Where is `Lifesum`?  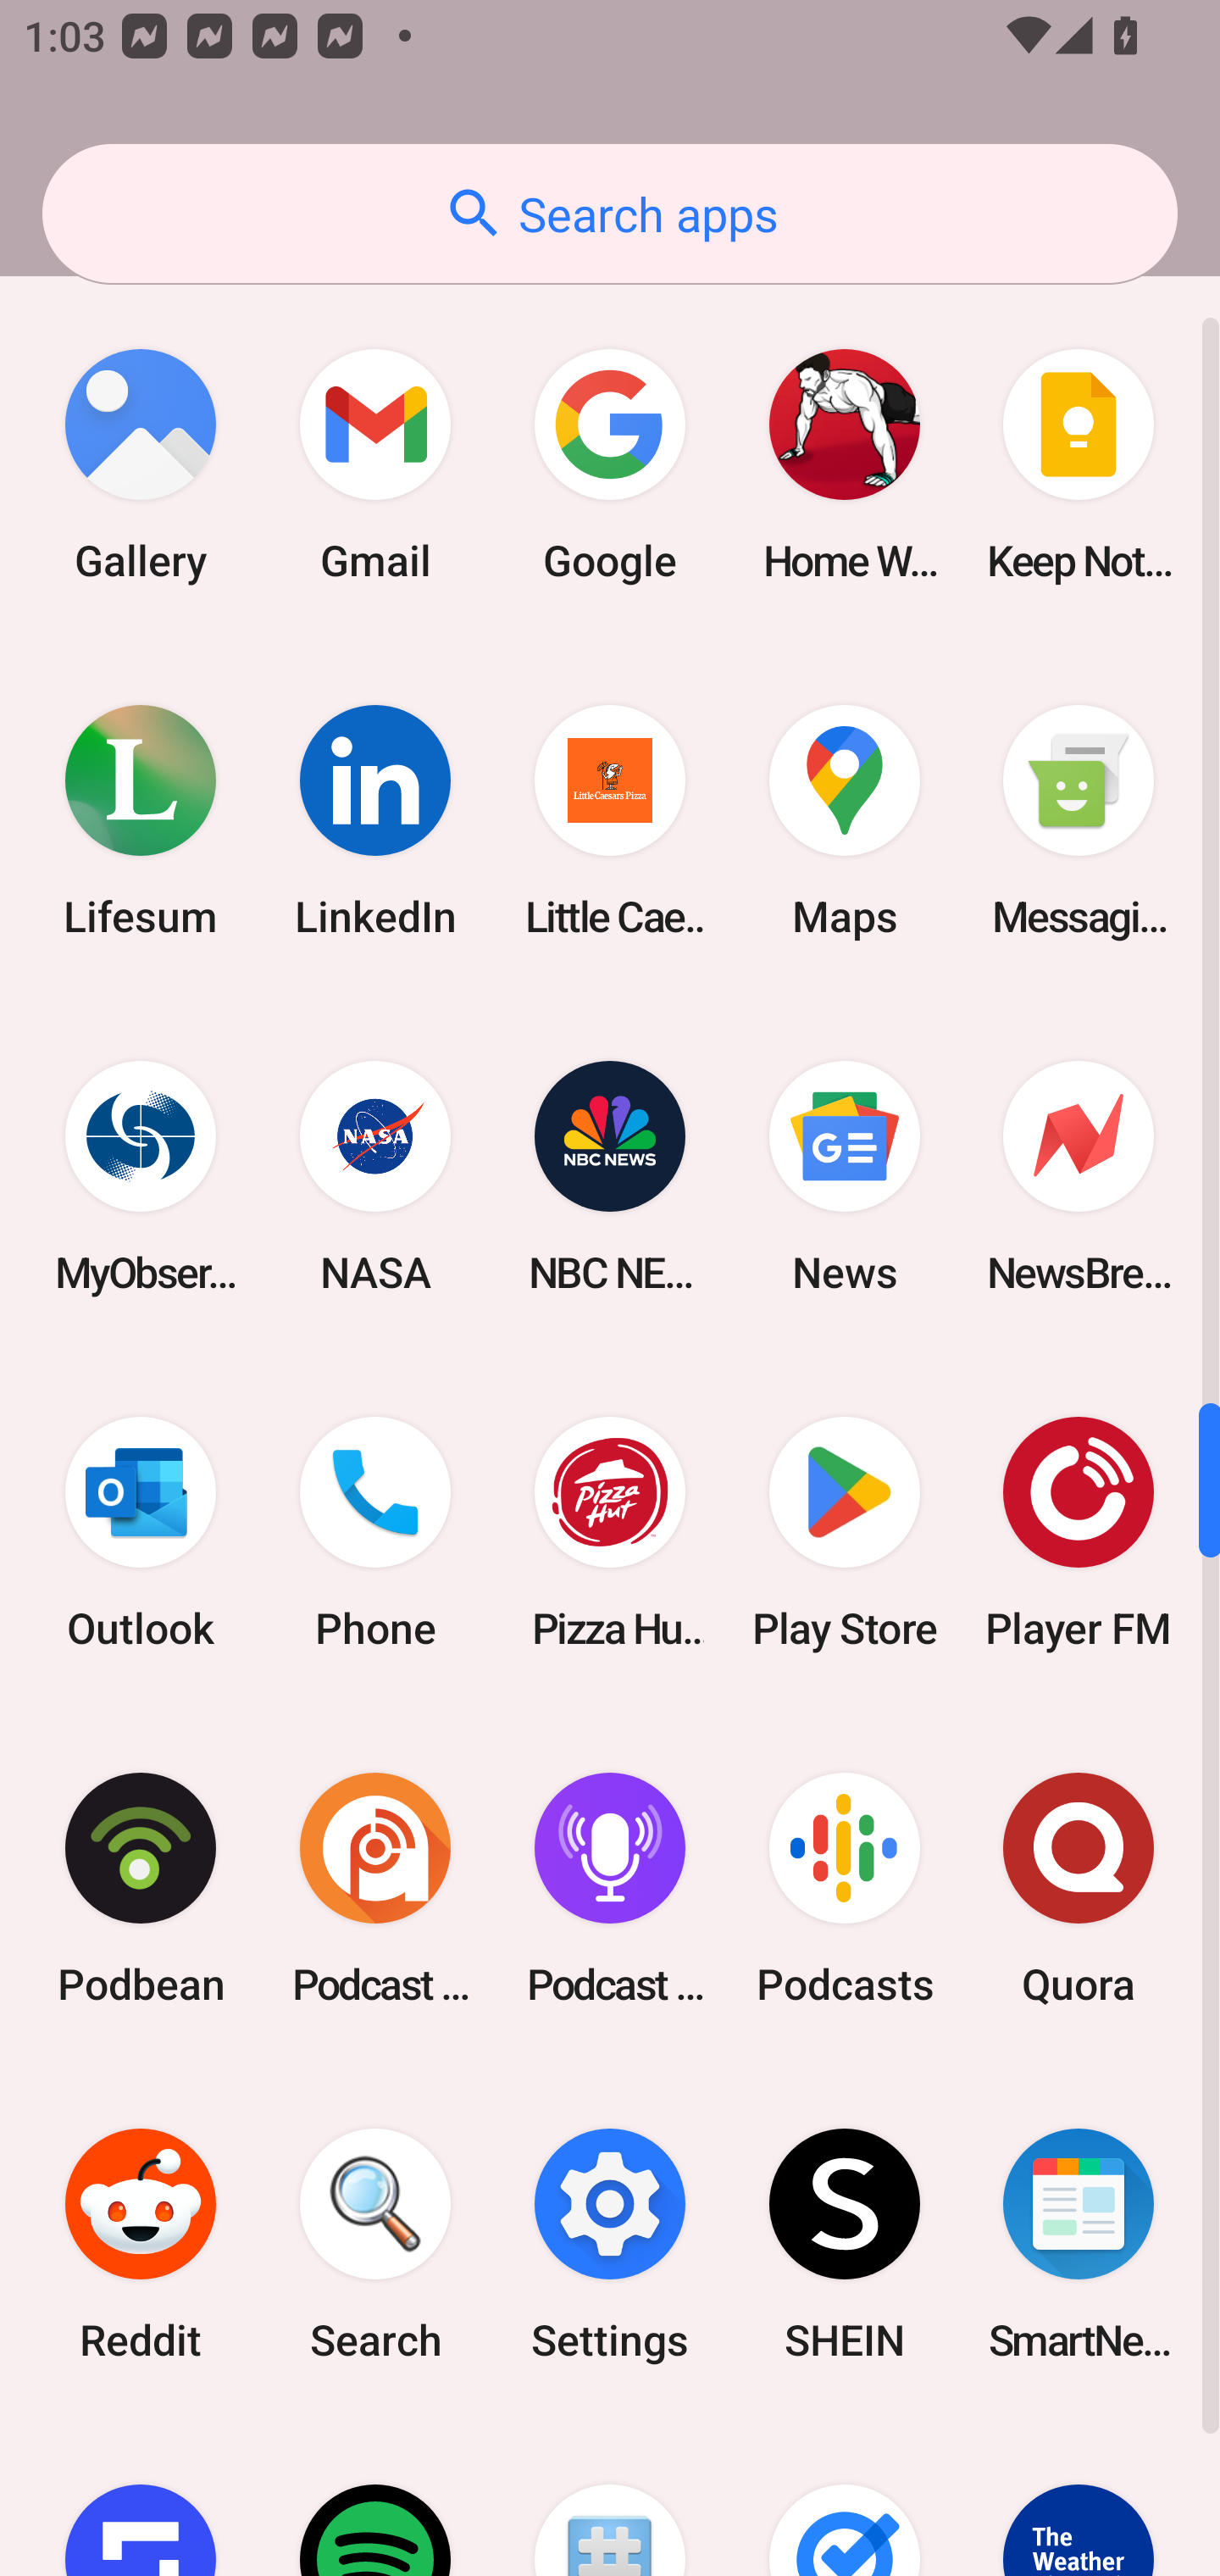
Lifesum is located at coordinates (141, 822).